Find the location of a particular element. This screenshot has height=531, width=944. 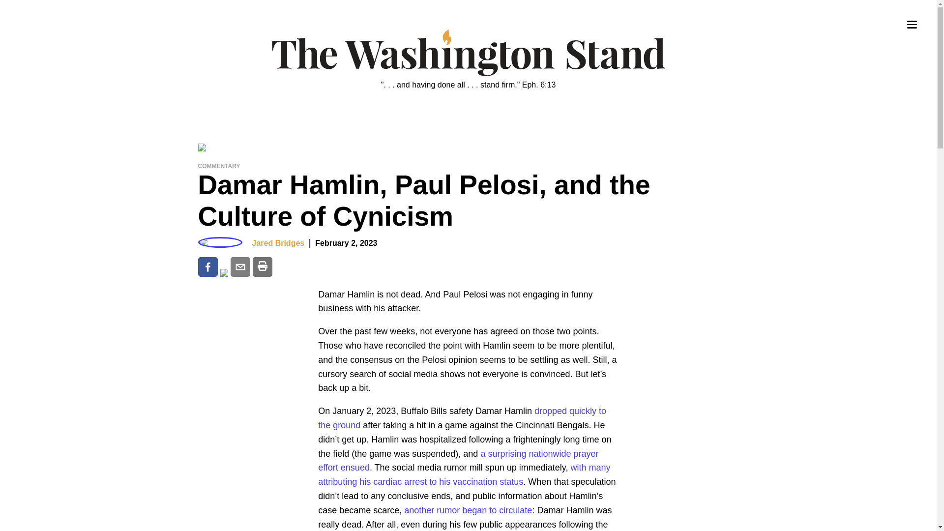

Jared Bridges is located at coordinates (278, 243).